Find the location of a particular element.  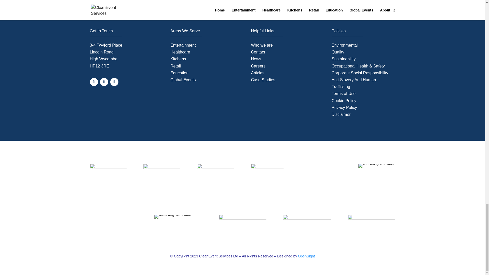

Who we are is located at coordinates (262, 45).